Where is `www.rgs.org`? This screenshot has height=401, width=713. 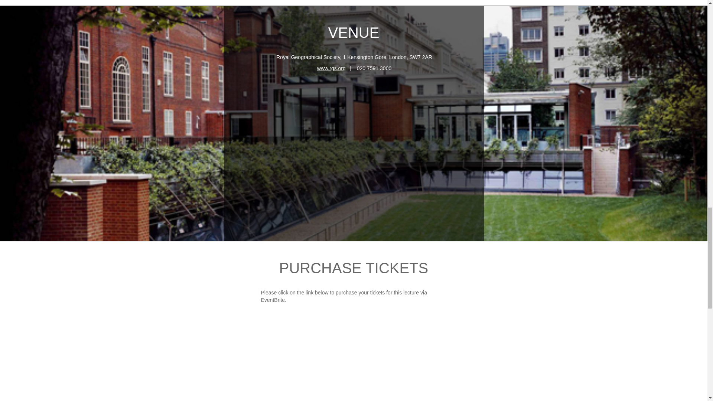
www.rgs.org is located at coordinates (331, 68).